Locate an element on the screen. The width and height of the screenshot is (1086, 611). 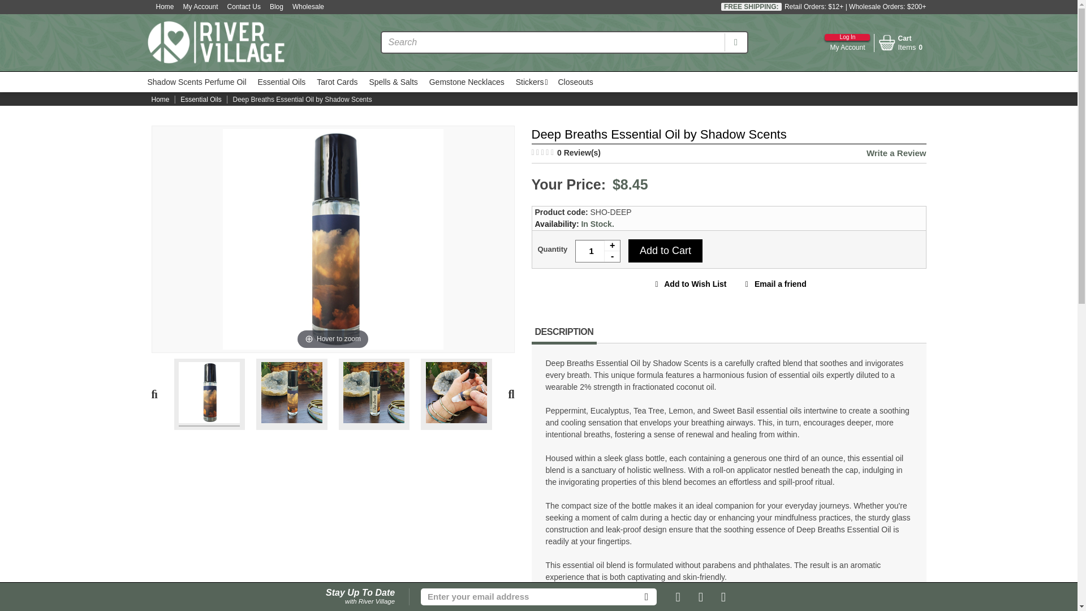
Tarot Cards is located at coordinates (337, 82).